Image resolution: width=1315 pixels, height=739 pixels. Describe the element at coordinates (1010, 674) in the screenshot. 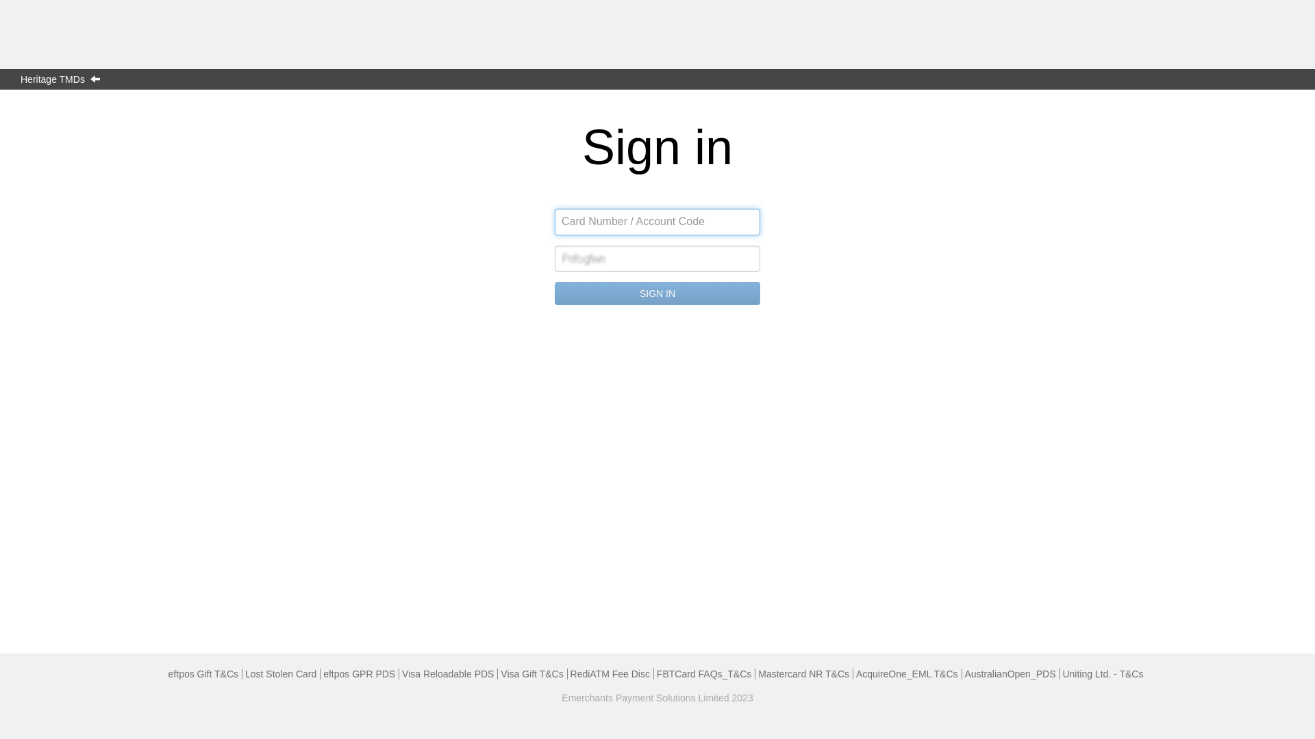

I see `AustralianOpen_PDS` at that location.